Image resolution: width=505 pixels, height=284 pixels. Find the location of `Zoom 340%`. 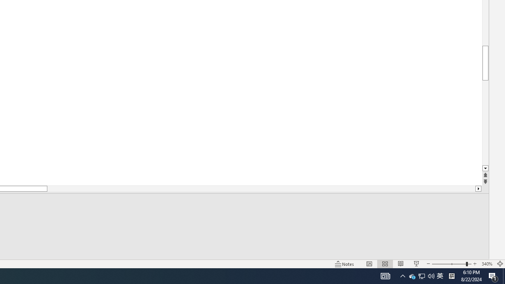

Zoom 340% is located at coordinates (487, 263).